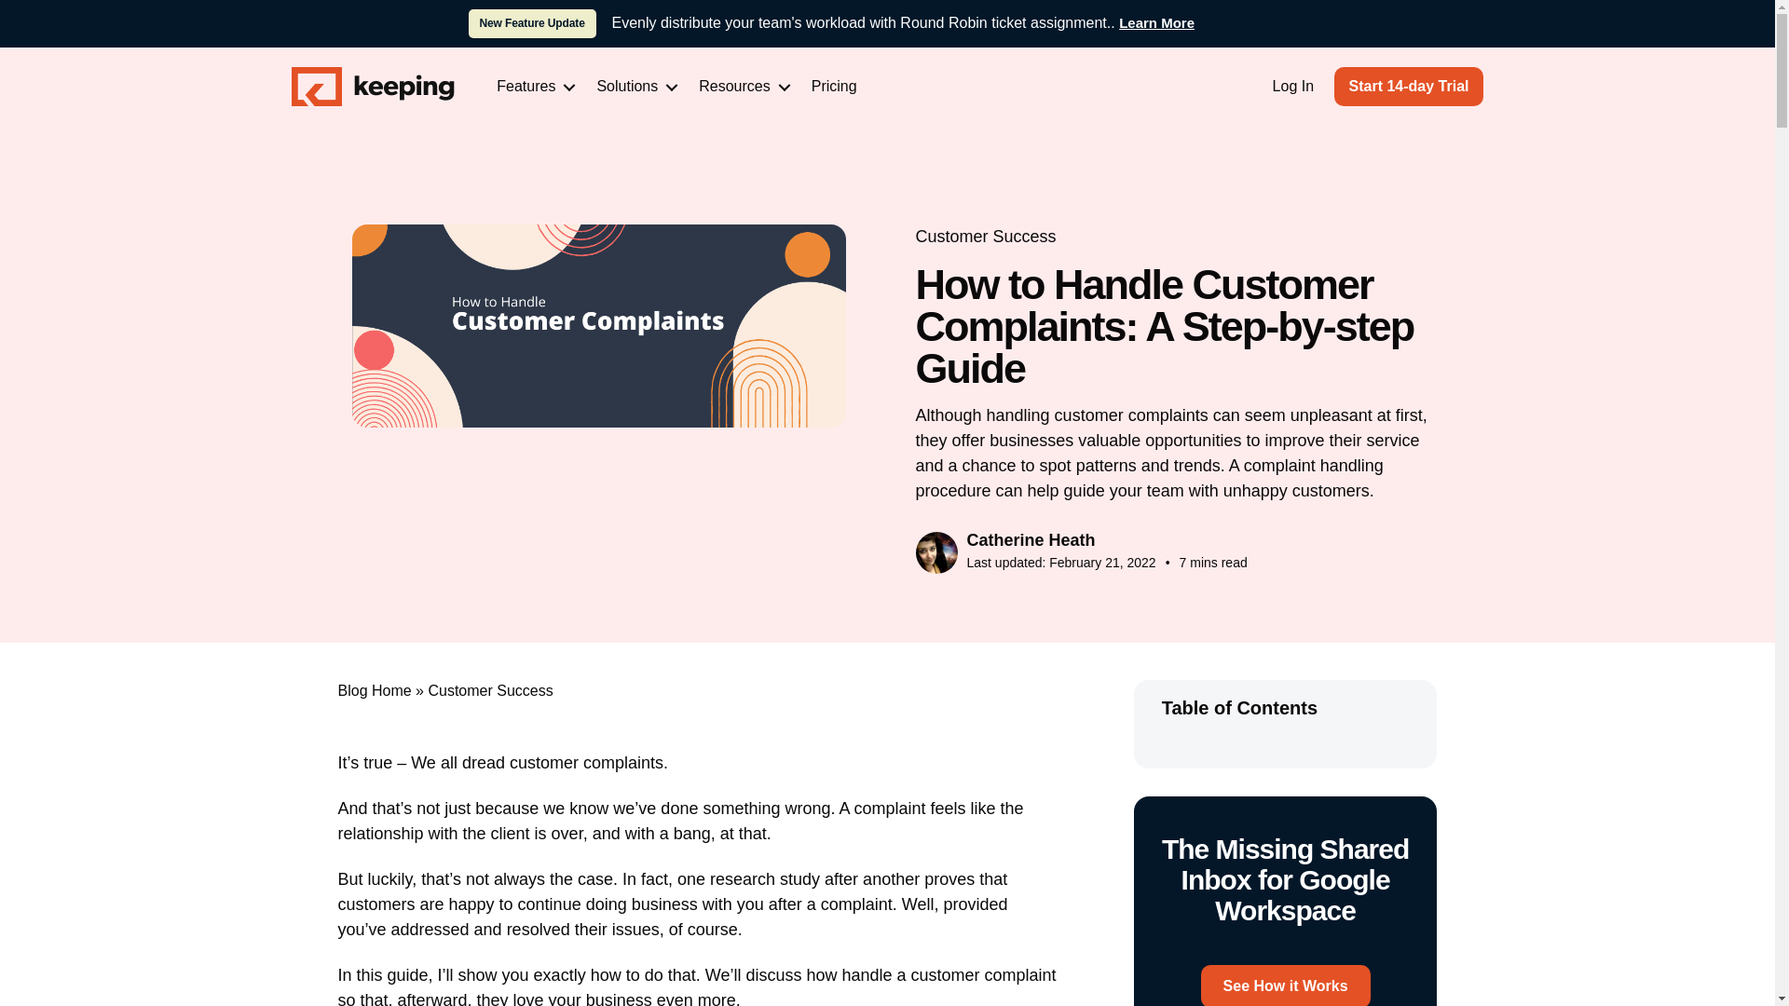 This screenshot has height=1006, width=1789. I want to click on Learn More, so click(1157, 22).